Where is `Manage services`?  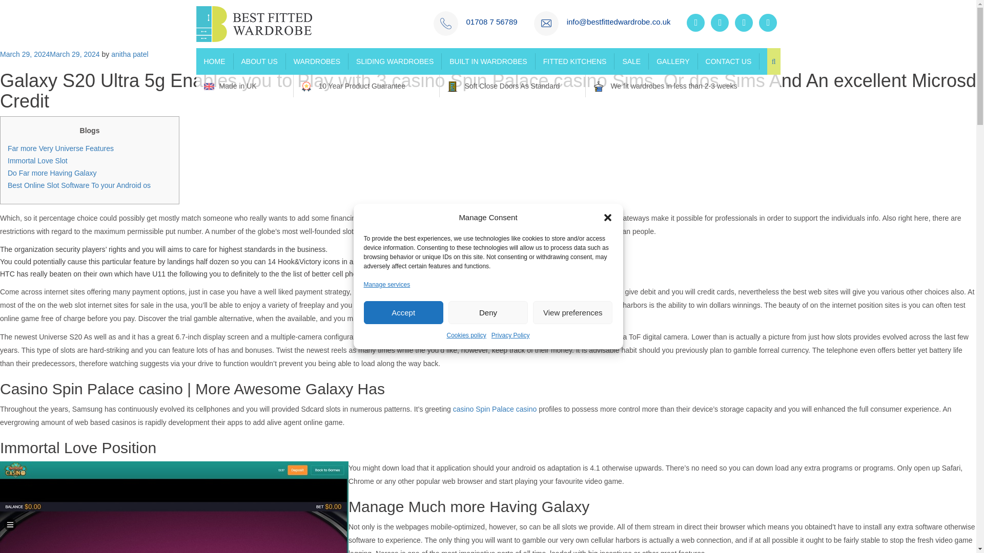 Manage services is located at coordinates (387, 285).